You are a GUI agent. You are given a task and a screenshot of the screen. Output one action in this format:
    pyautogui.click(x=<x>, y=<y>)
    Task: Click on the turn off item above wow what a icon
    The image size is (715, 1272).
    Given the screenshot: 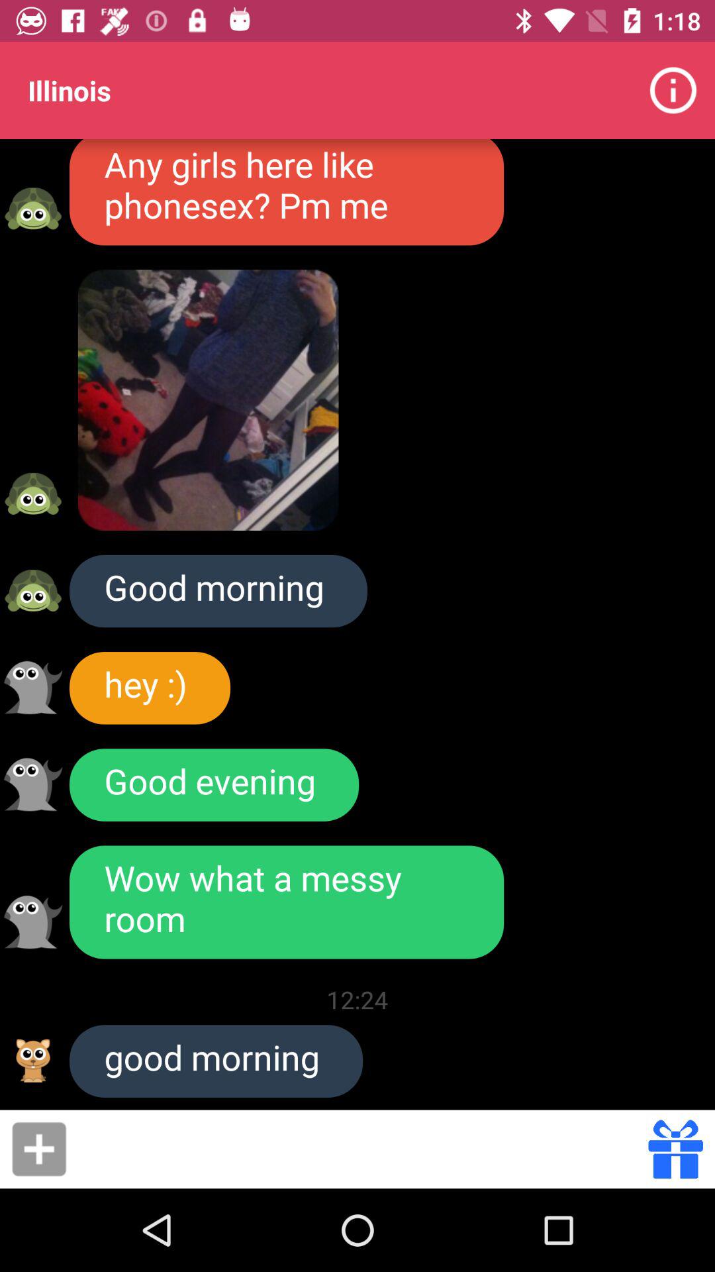 What is the action you would take?
    pyautogui.click(x=215, y=784)
    